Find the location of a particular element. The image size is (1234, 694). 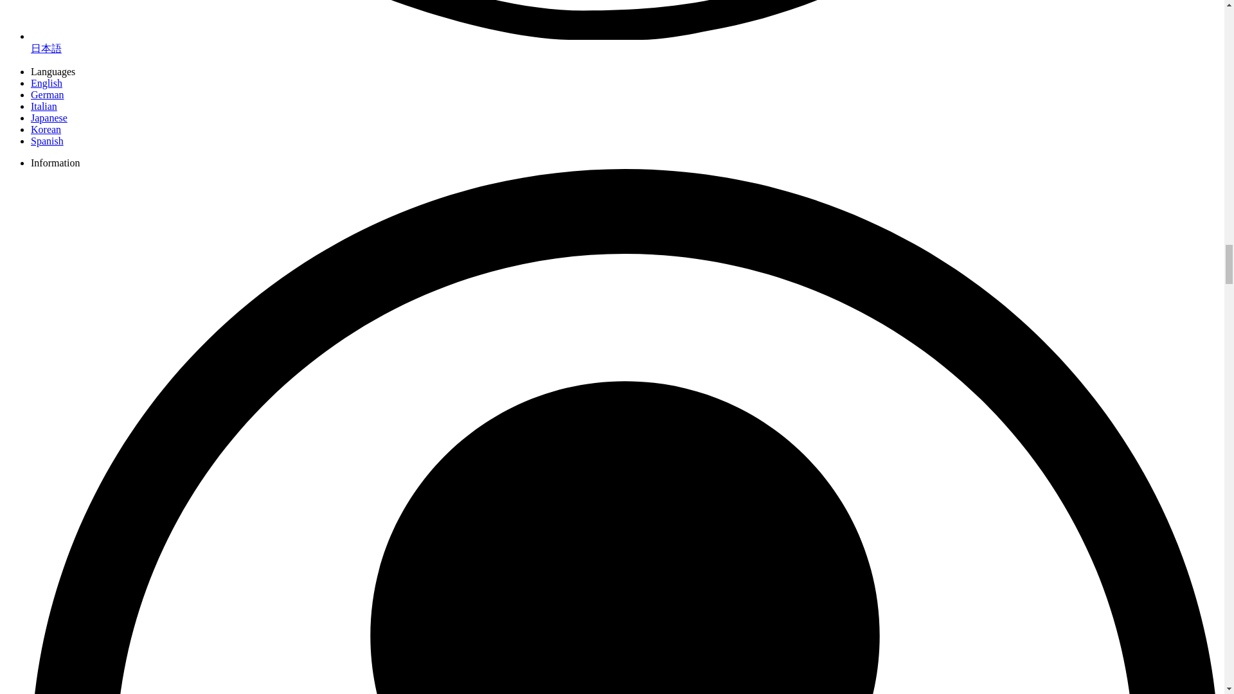

Spanish is located at coordinates (48, 140).